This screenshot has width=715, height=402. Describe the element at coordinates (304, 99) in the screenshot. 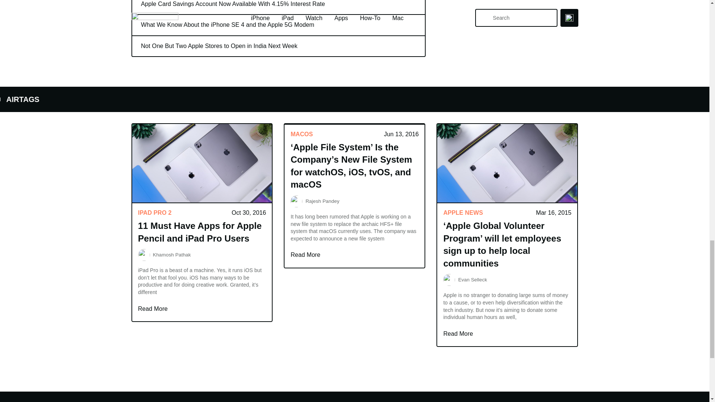

I see `AIRTAGS` at that location.